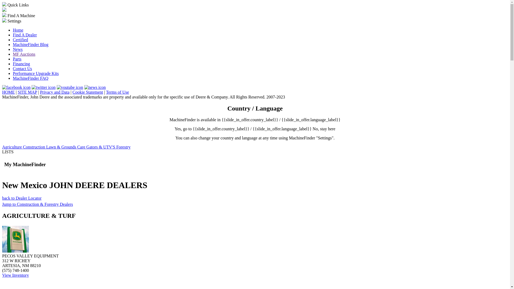 Image resolution: width=514 pixels, height=289 pixels. What do you see at coordinates (118, 92) in the screenshot?
I see `Terms of Use` at bounding box center [118, 92].